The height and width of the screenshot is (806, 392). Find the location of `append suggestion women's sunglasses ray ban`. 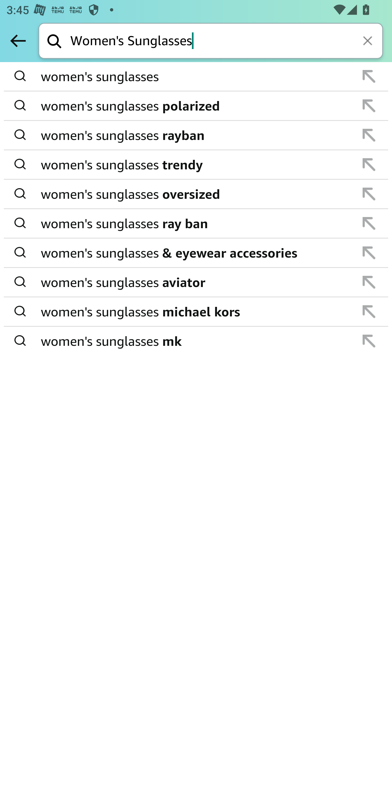

append suggestion women's sunglasses ray ban is located at coordinates (196, 224).